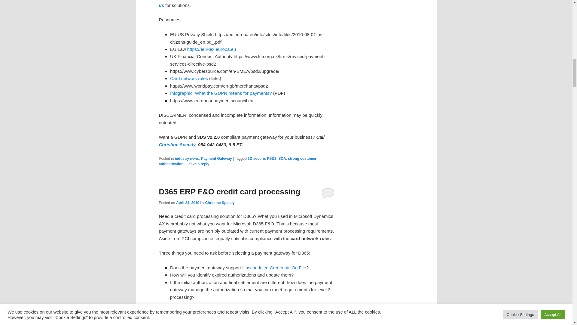 This screenshot has height=325, width=577. Describe the element at coordinates (220, 203) in the screenshot. I see `Christine Speedy` at that location.